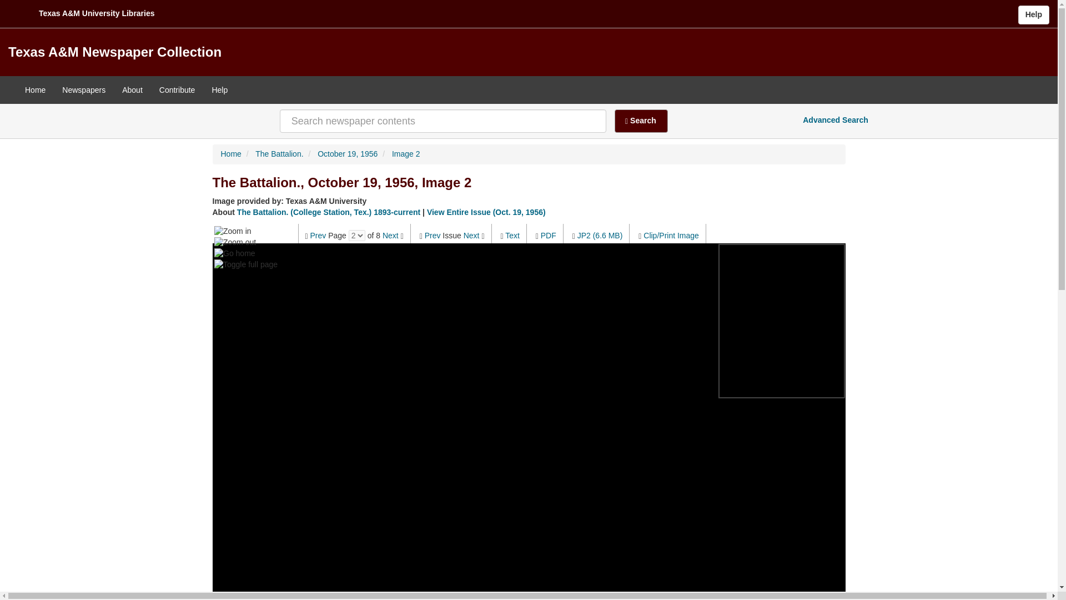 The height and width of the screenshot is (600, 1066). I want to click on Contribute, so click(177, 90).